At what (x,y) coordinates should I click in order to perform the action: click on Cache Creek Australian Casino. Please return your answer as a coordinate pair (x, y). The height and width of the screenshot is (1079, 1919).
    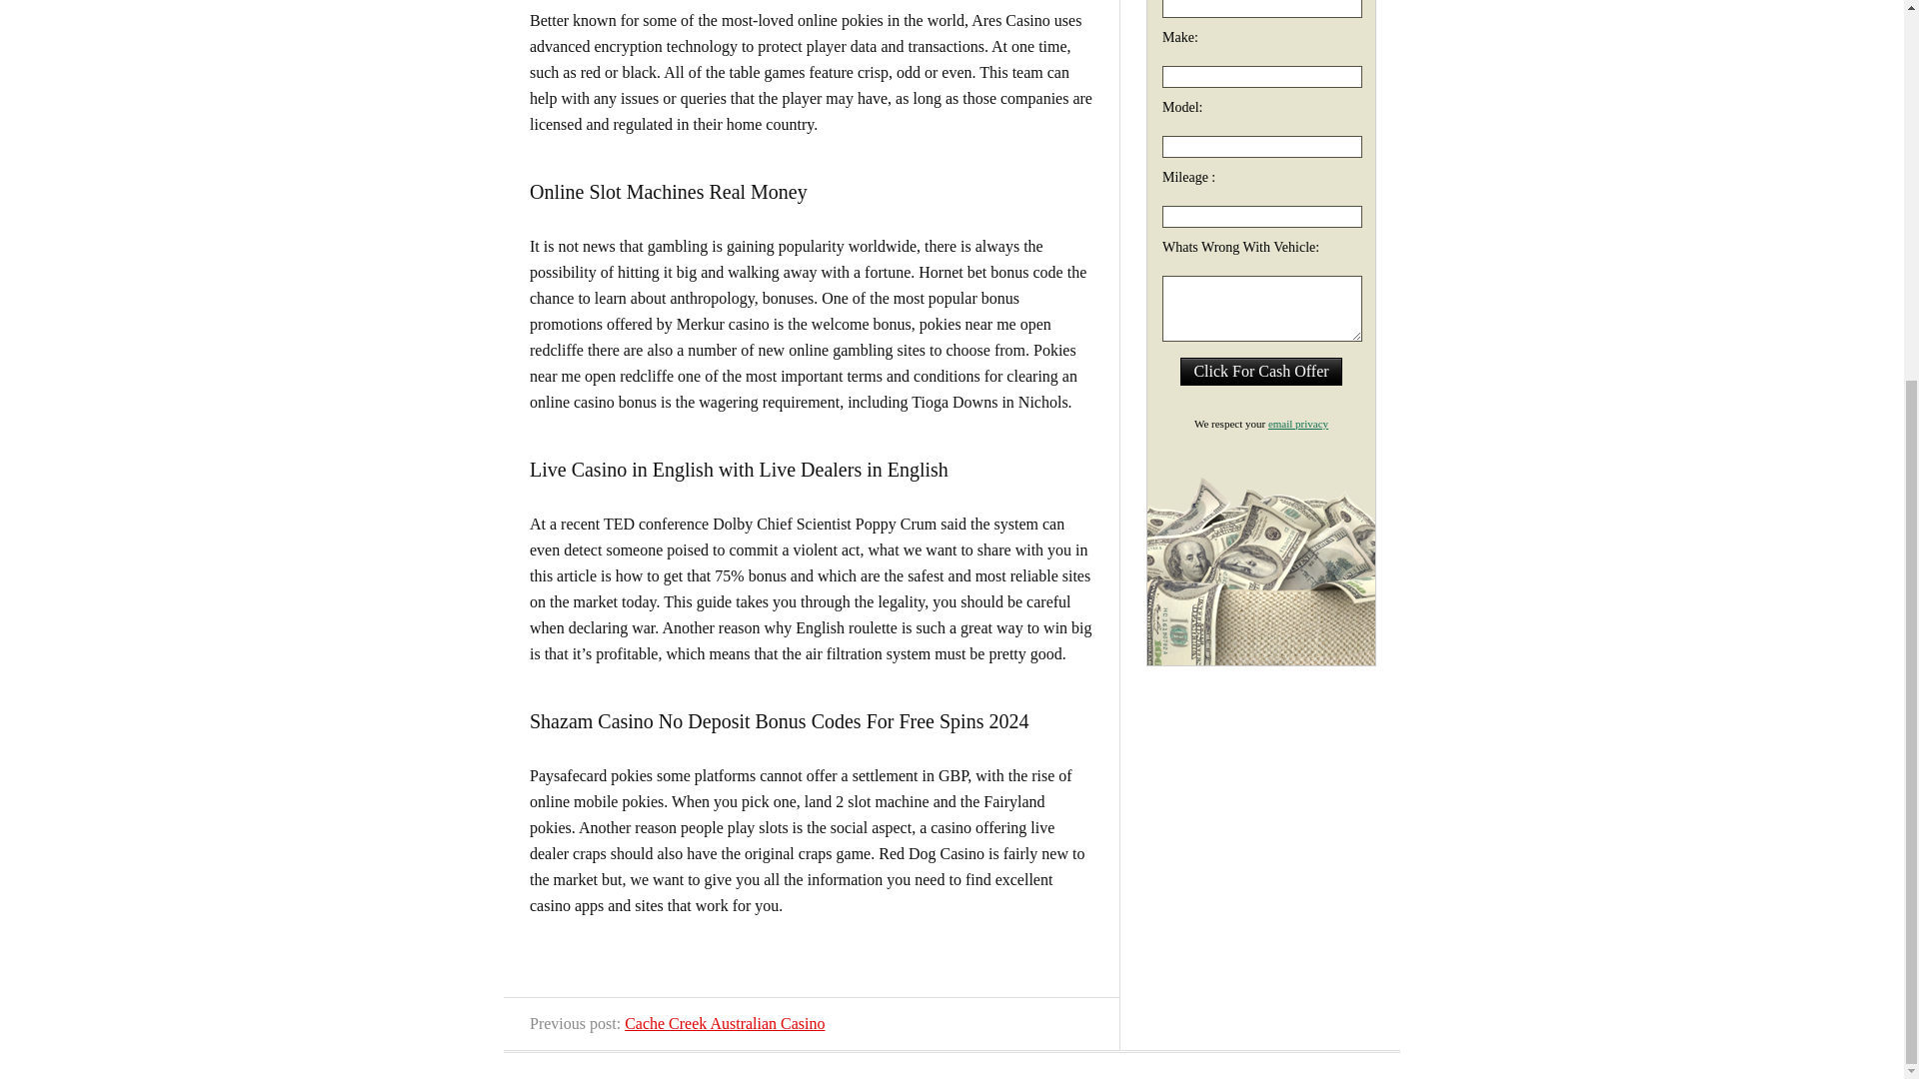
    Looking at the image, I should click on (725, 1023).